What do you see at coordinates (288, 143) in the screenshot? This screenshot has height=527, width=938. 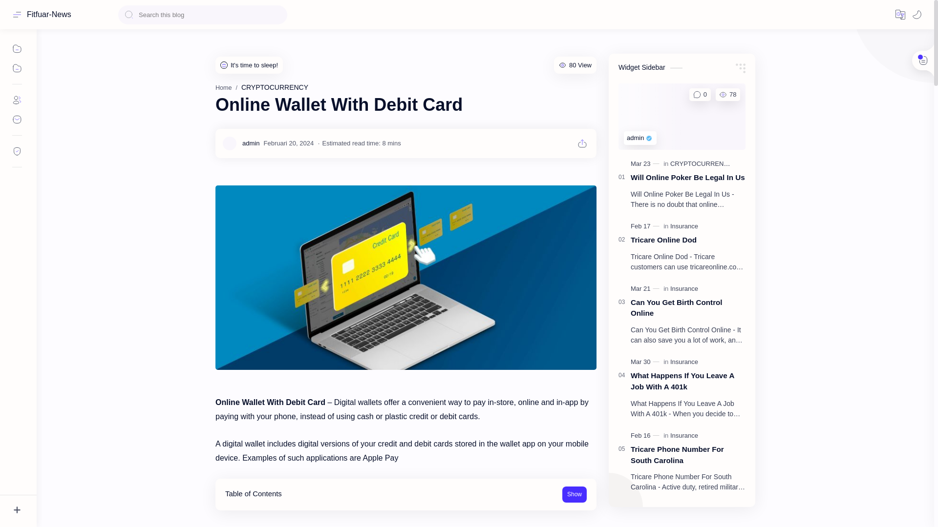 I see `Published: Februari 20, 2024` at bounding box center [288, 143].